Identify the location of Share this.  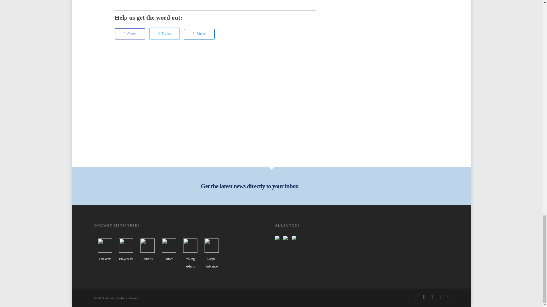
(130, 34).